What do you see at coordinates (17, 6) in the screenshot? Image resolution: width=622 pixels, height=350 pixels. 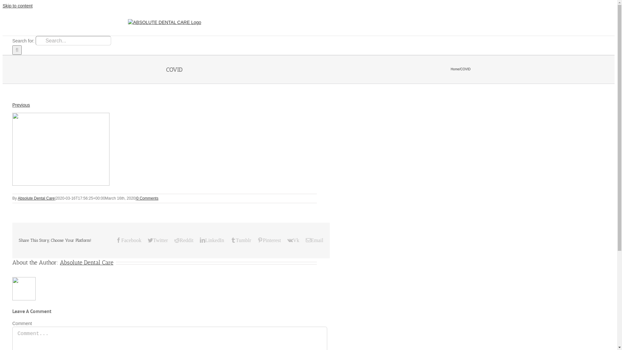 I see `Skip to content` at bounding box center [17, 6].